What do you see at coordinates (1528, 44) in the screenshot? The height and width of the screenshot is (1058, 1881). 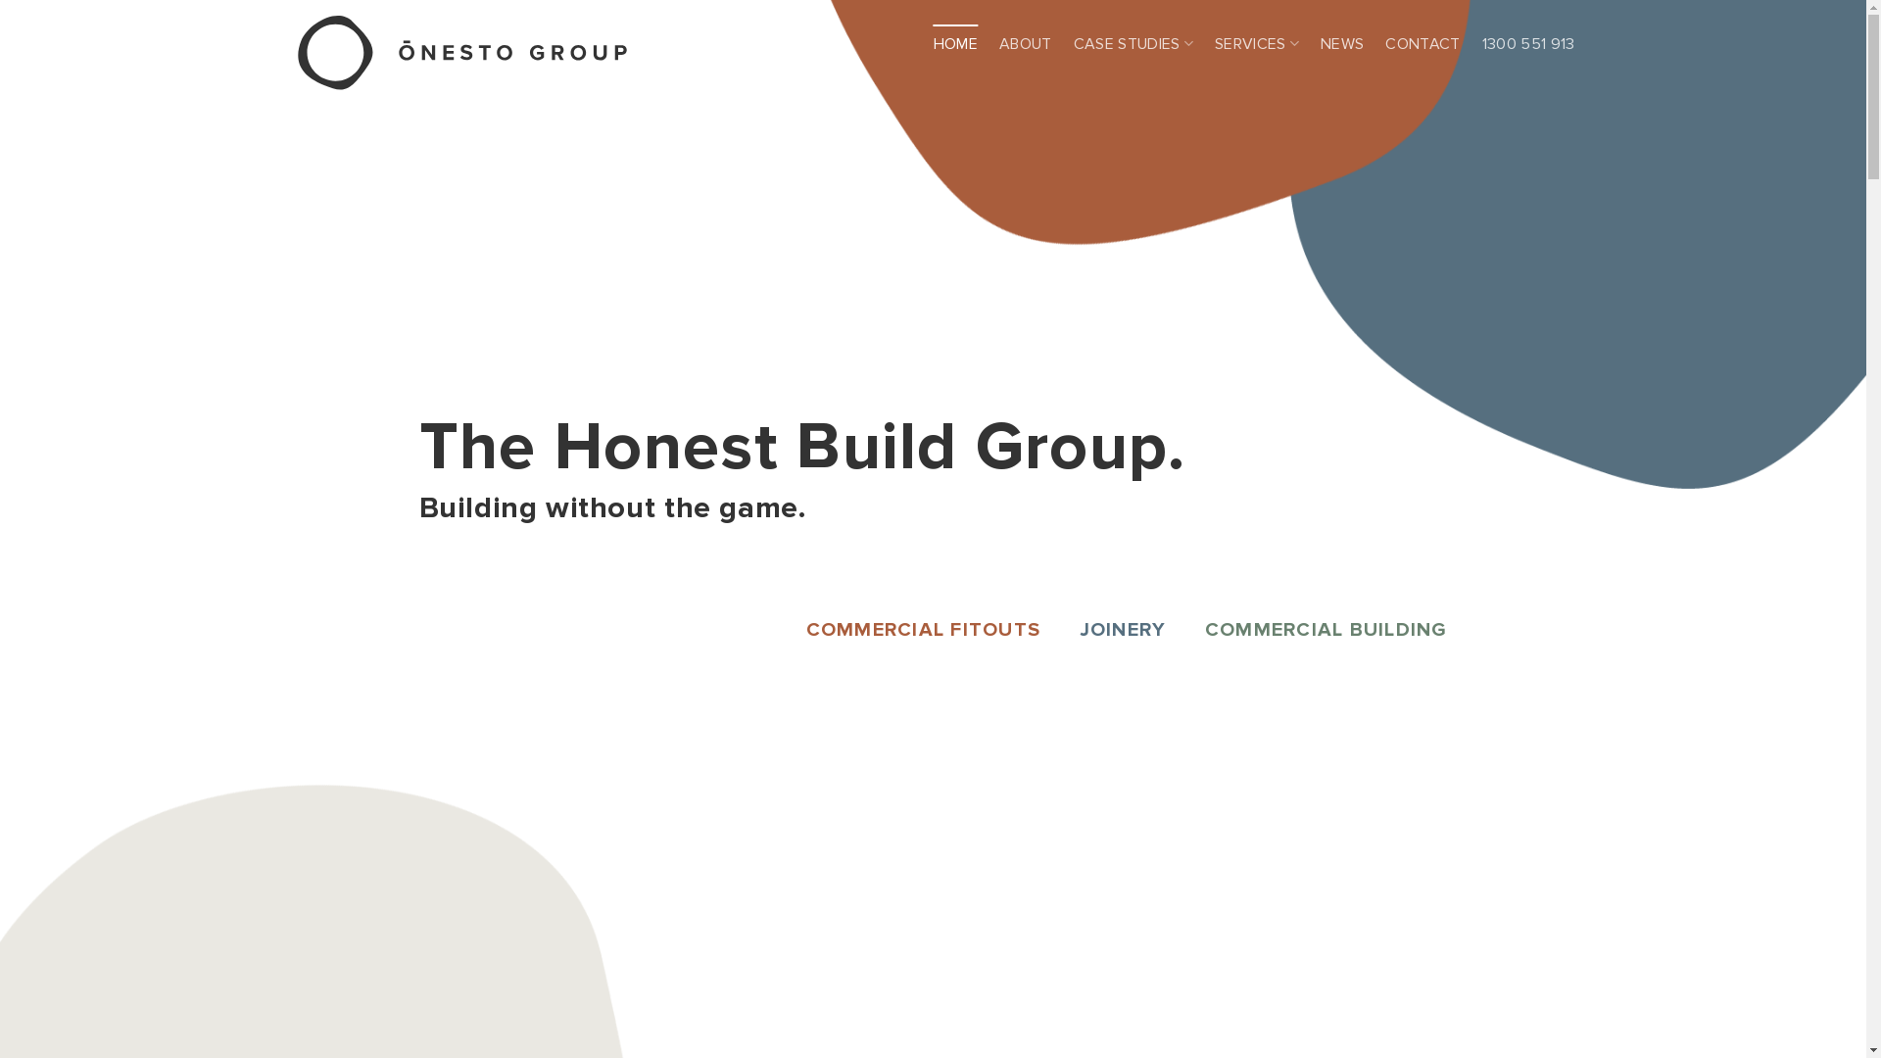 I see `1300 551 913` at bounding box center [1528, 44].